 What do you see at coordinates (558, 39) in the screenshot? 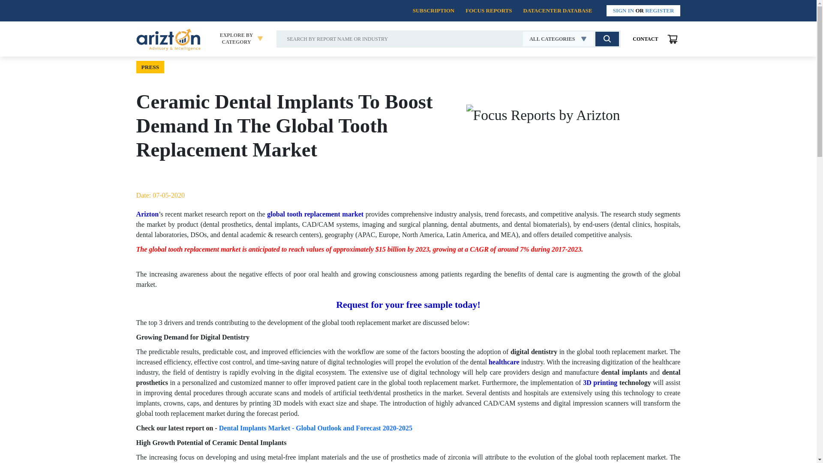
I see `ALL CATEGORIES` at bounding box center [558, 39].